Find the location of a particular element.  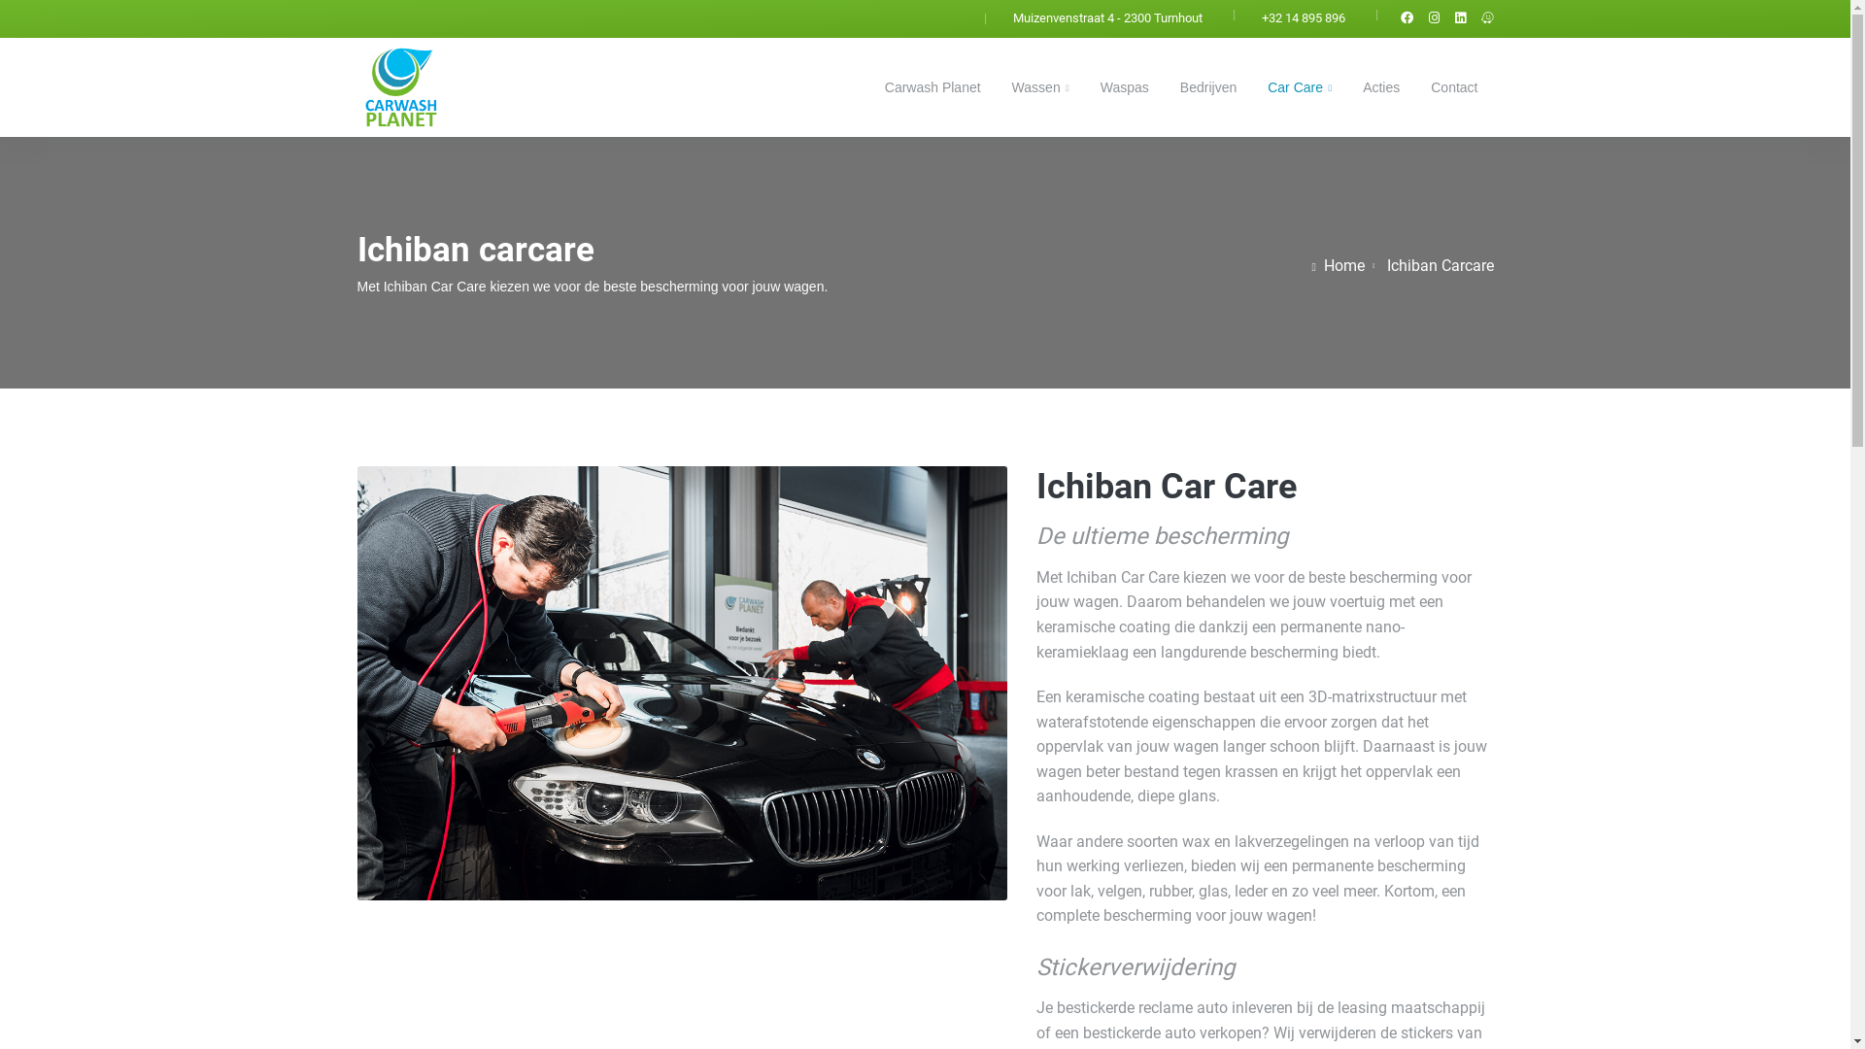

Bedrijven is located at coordinates (1208, 87).